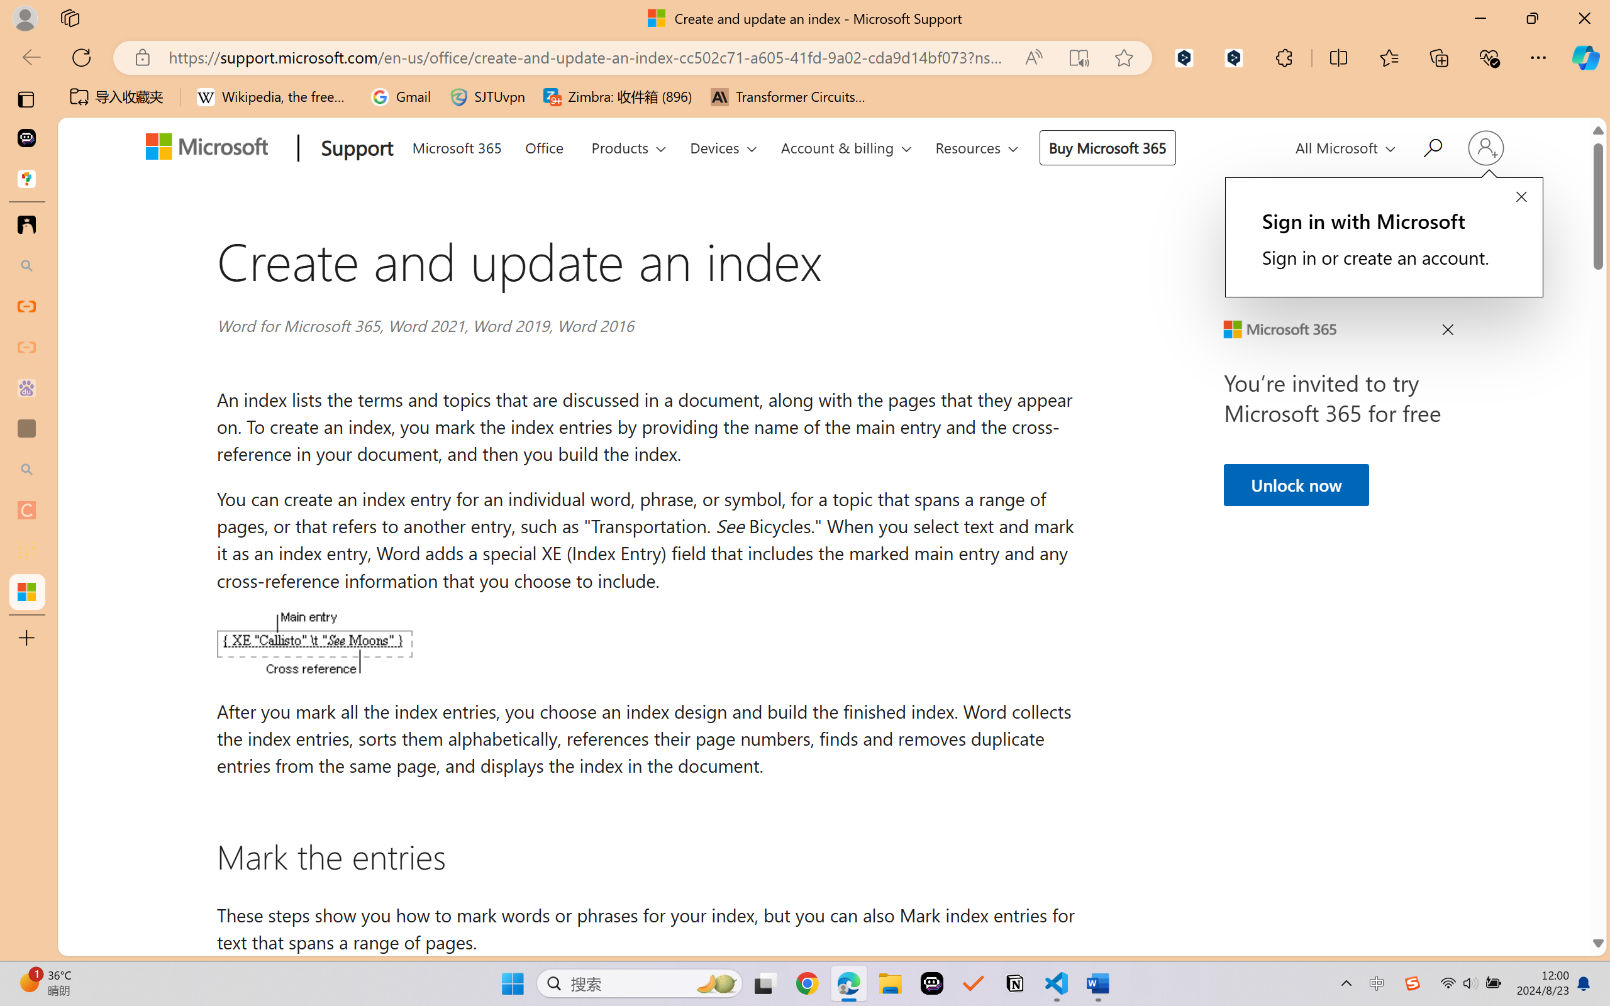 The width and height of the screenshot is (1610, 1006). Describe the element at coordinates (1485, 148) in the screenshot. I see `Sign in to your account` at that location.